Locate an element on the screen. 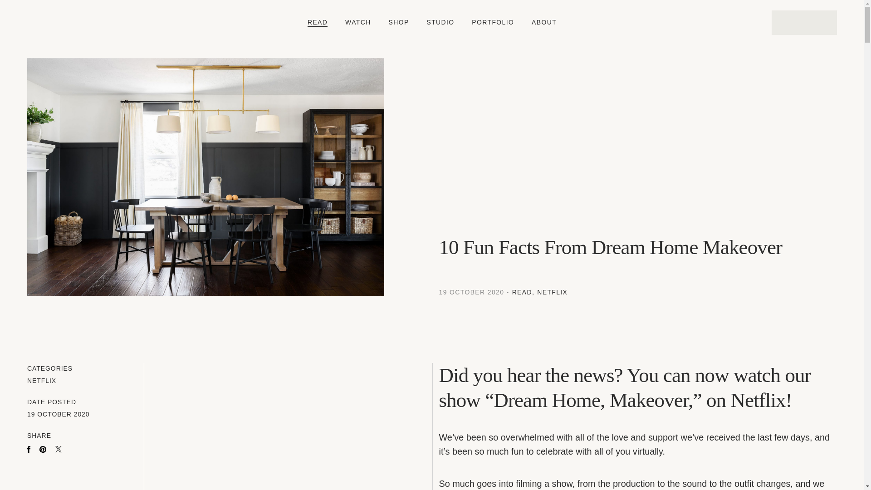 The image size is (871, 490). ABOUT is located at coordinates (543, 22).